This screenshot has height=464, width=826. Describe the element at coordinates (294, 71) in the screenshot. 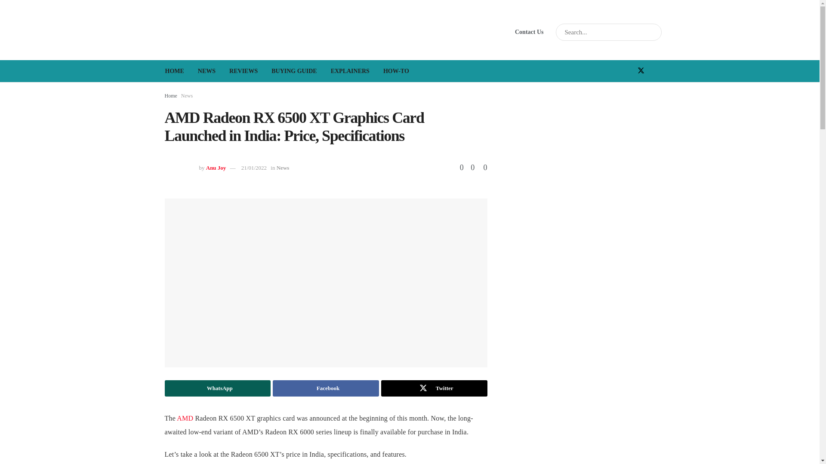

I see `BUYING GUIDE` at that location.